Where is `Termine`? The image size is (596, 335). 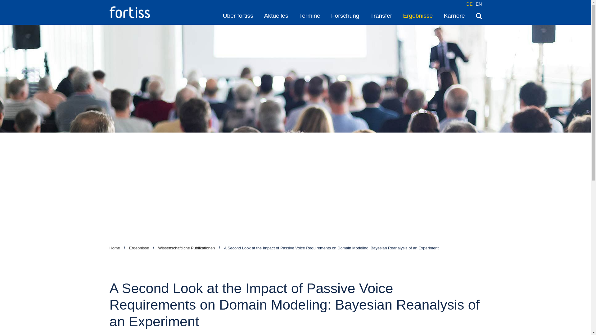
Termine is located at coordinates (310, 16).